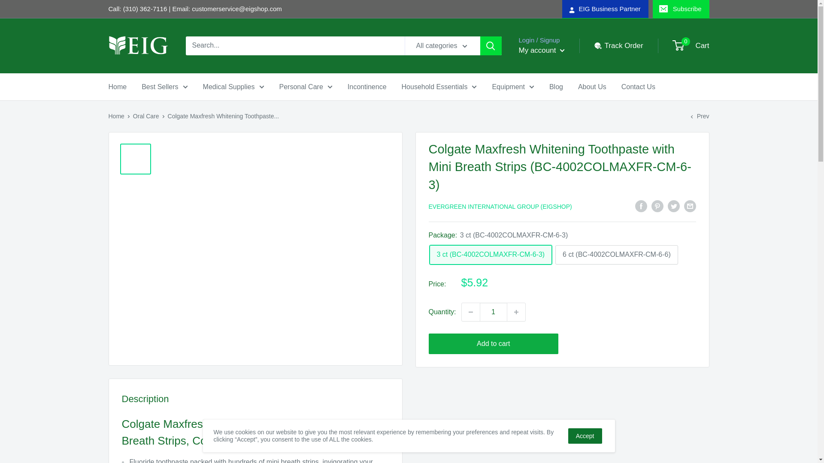 This screenshot has width=824, height=463. What do you see at coordinates (681, 9) in the screenshot?
I see `Subscribe` at bounding box center [681, 9].